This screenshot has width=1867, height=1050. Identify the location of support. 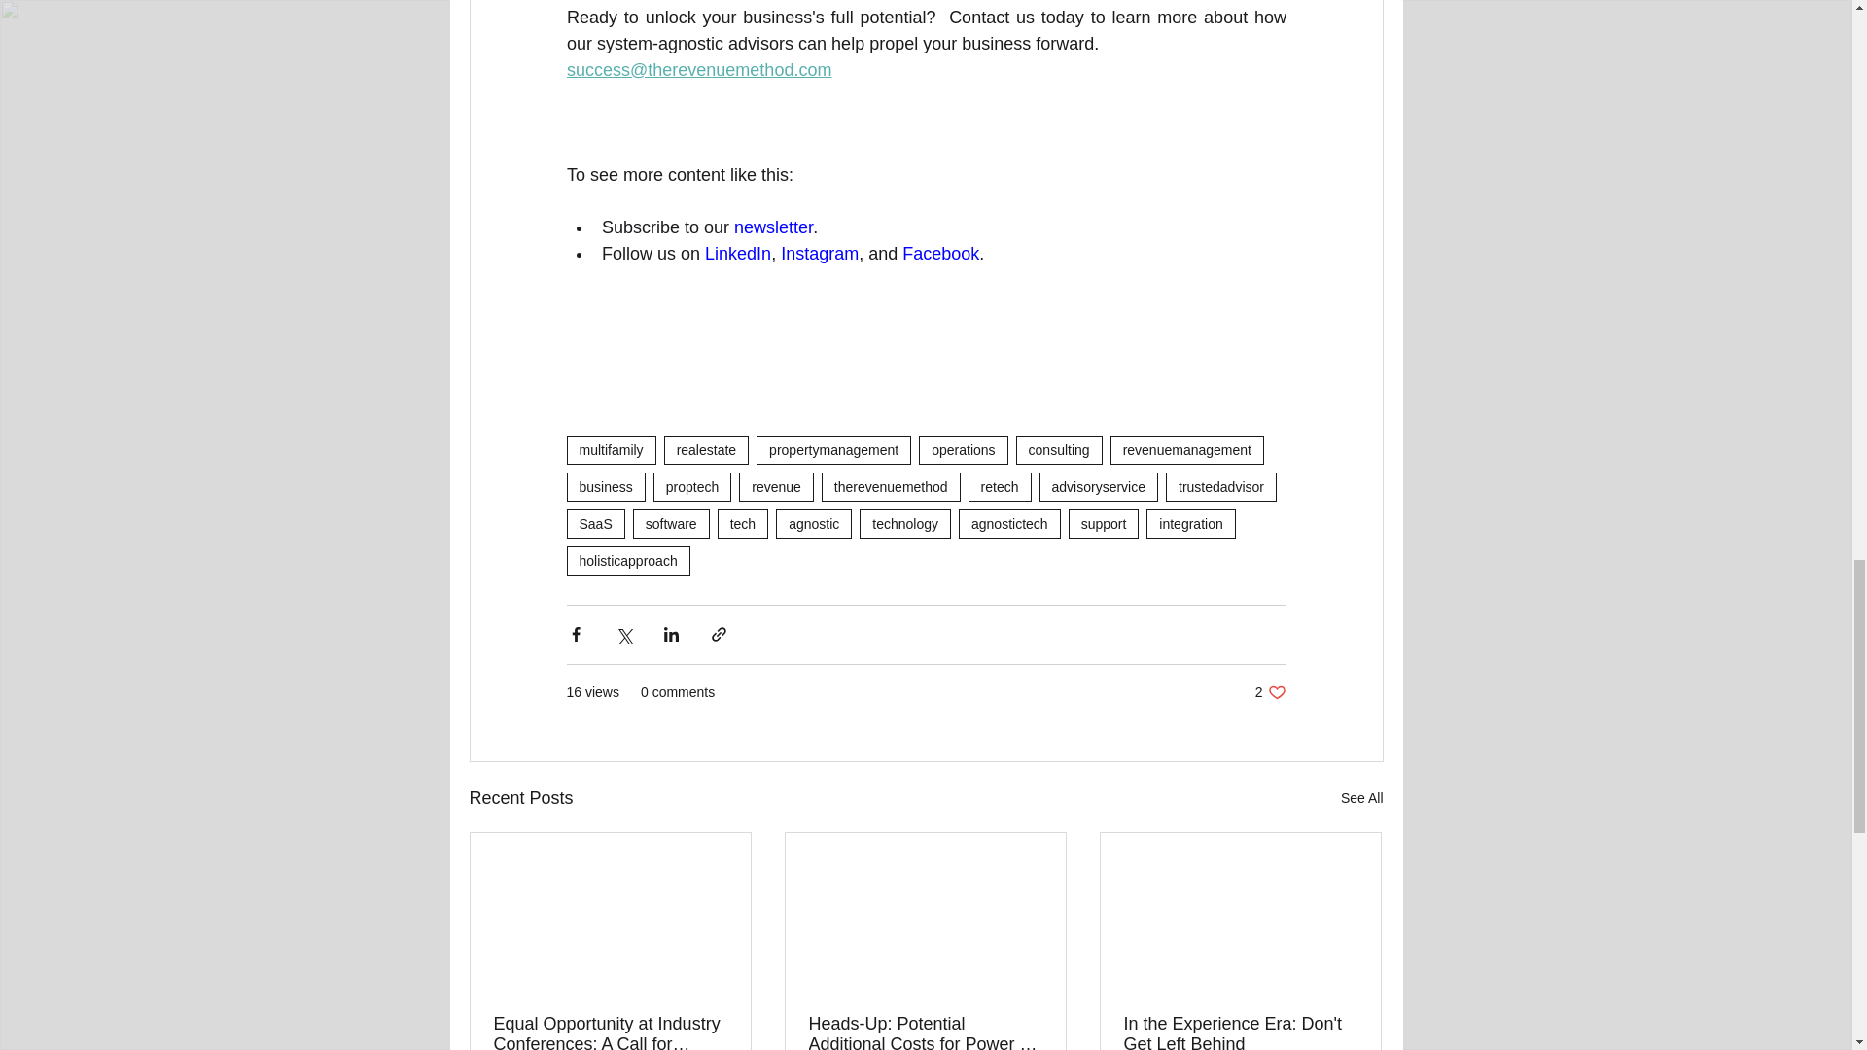
(1103, 523).